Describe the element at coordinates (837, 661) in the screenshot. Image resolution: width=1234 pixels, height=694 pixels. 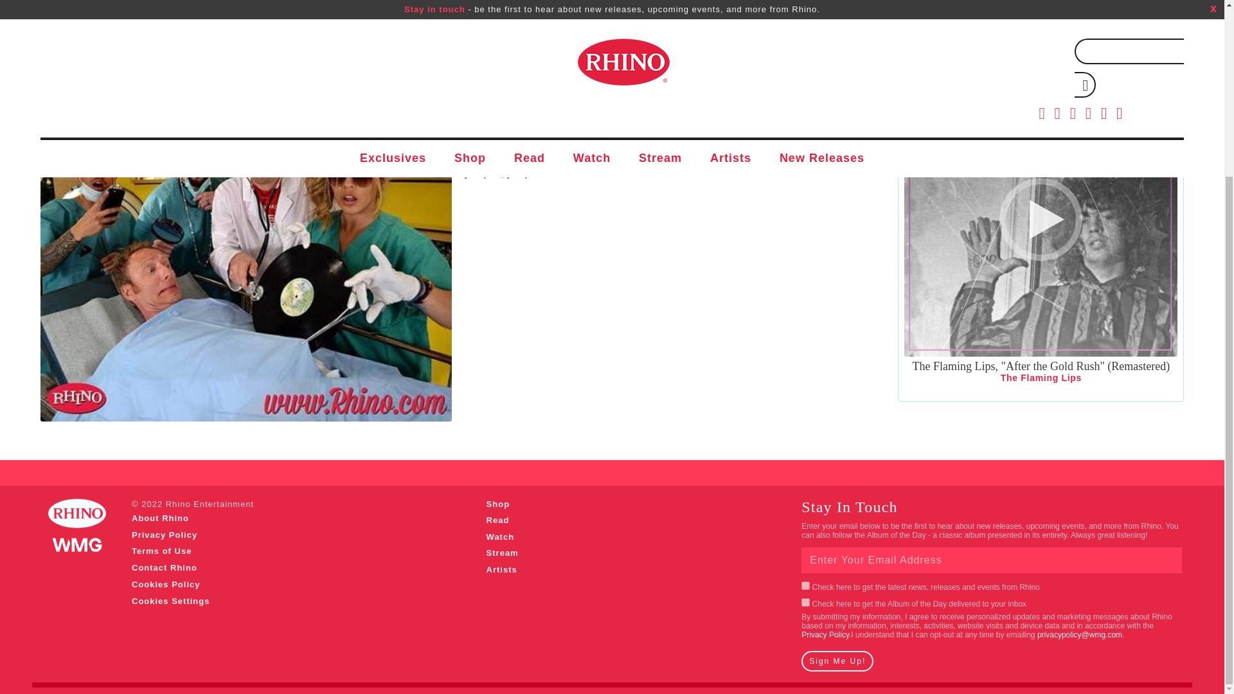
I see `Sign Me Up!` at that location.